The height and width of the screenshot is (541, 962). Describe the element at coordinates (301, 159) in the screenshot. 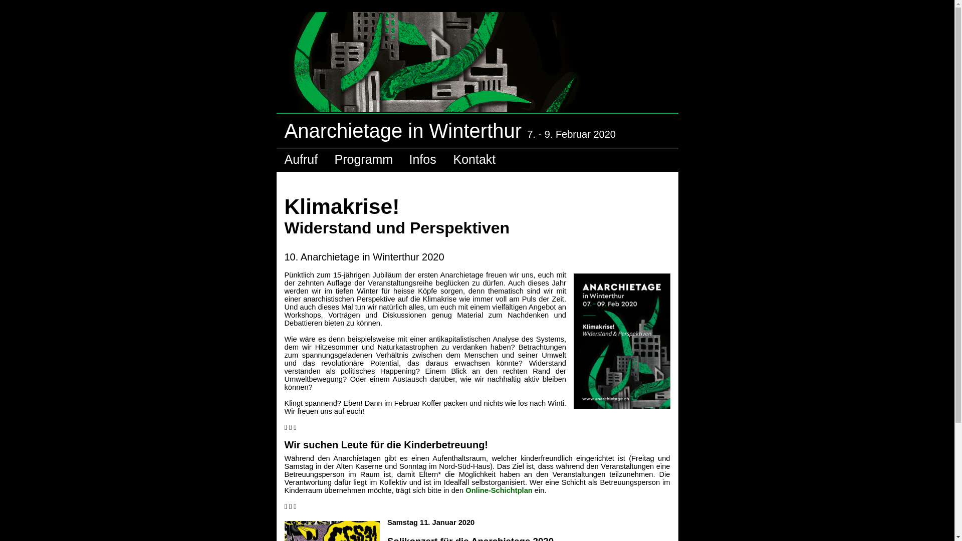

I see `Aufruf` at that location.